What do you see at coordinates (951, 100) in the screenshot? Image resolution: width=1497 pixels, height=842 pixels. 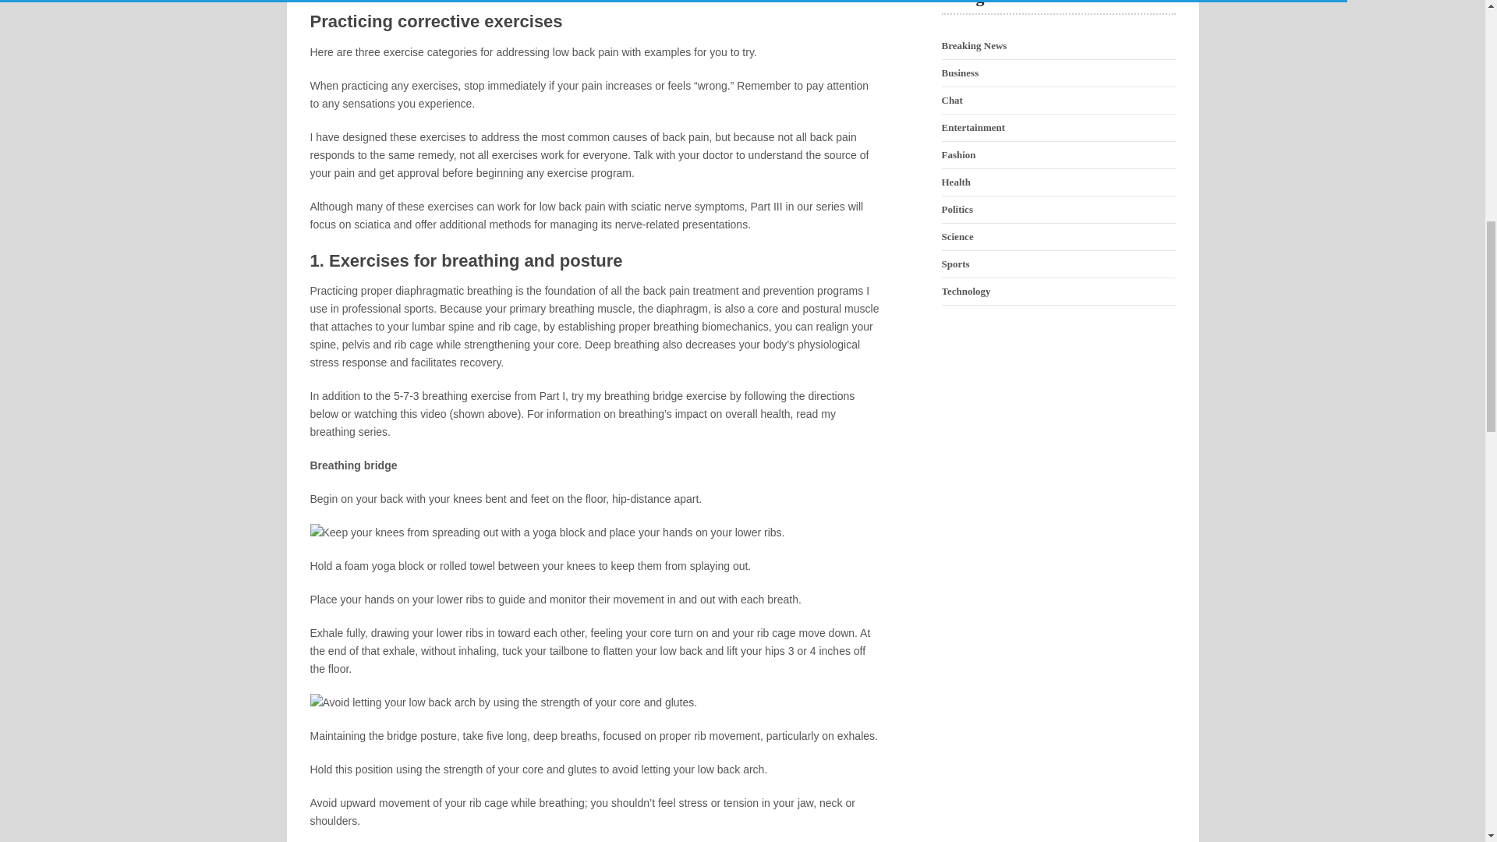 I see `Chat` at bounding box center [951, 100].